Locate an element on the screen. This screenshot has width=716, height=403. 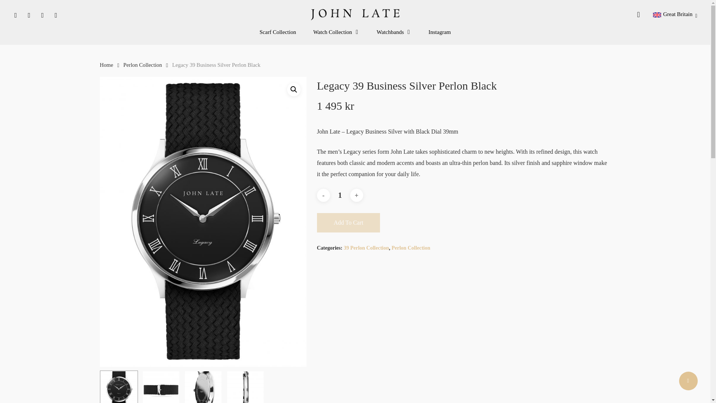
Home is located at coordinates (107, 65).